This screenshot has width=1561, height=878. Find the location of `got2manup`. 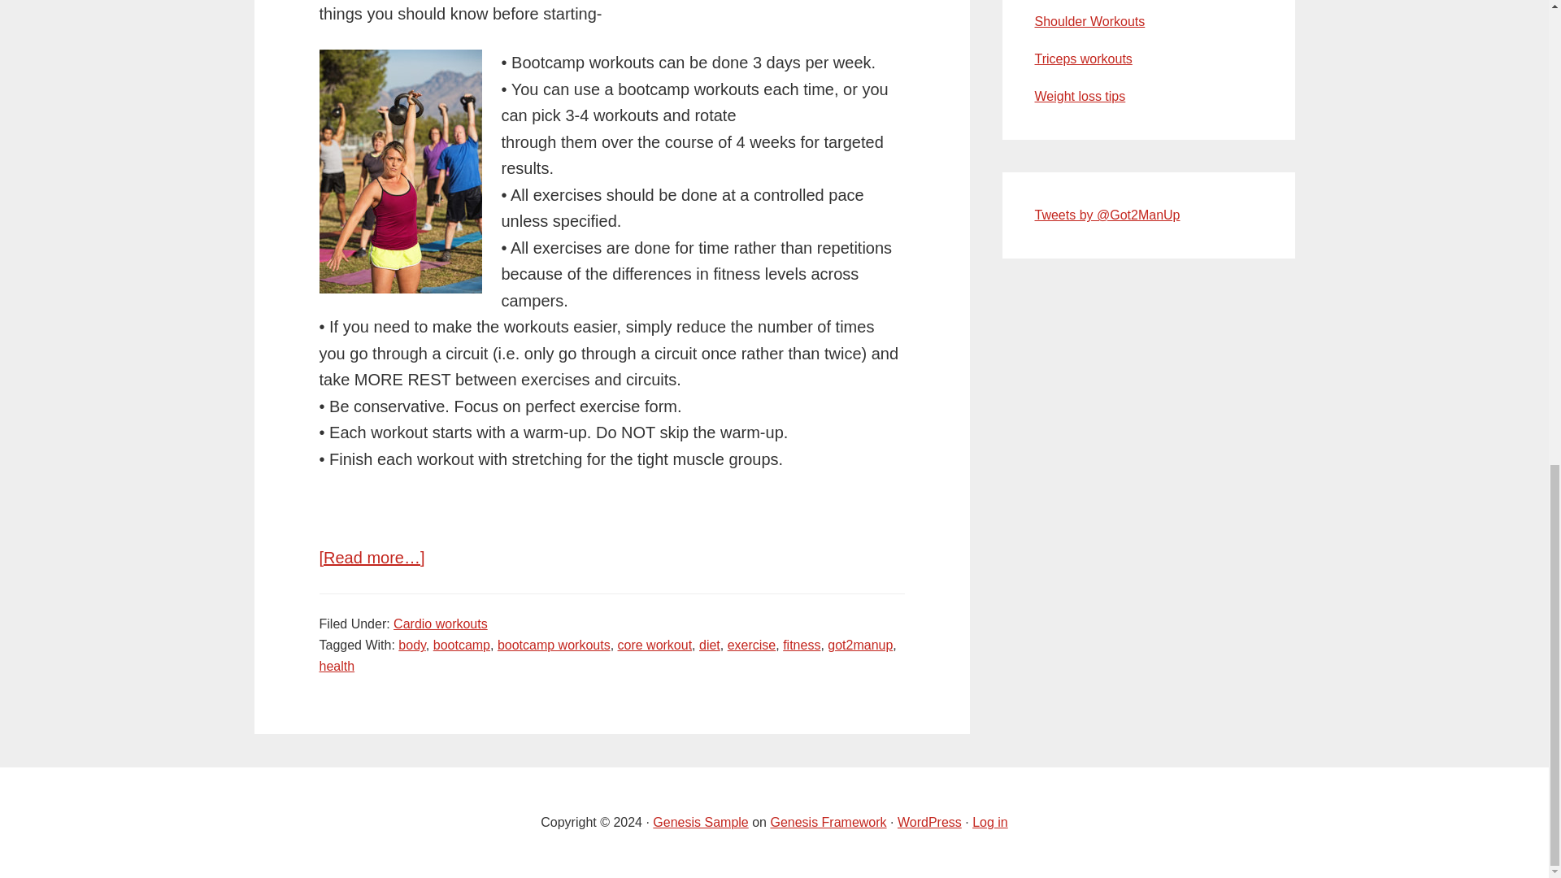

got2manup is located at coordinates (860, 645).